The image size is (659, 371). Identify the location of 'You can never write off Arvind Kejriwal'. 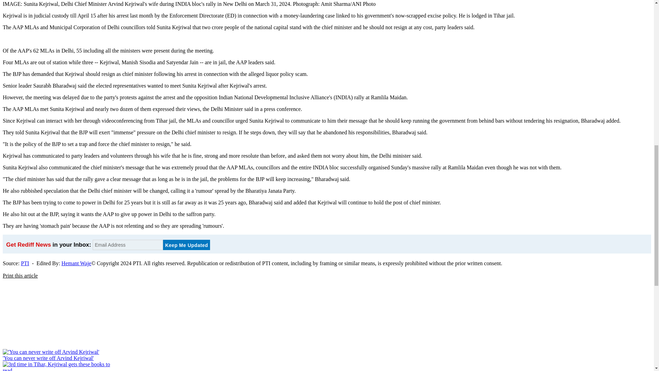
(48, 358).